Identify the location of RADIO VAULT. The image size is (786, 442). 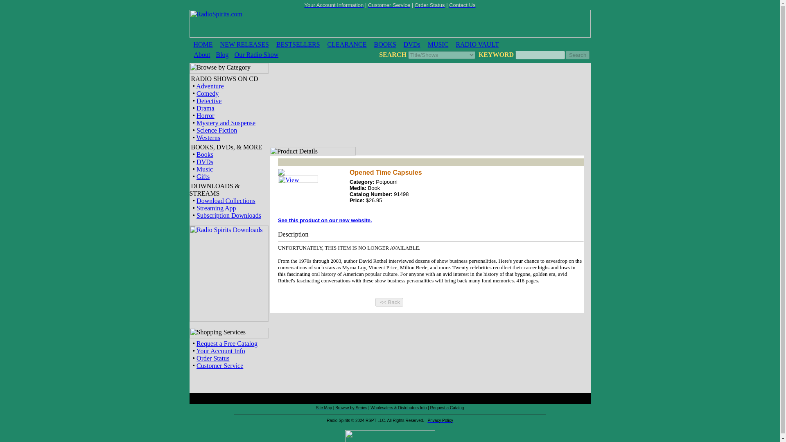
(477, 44).